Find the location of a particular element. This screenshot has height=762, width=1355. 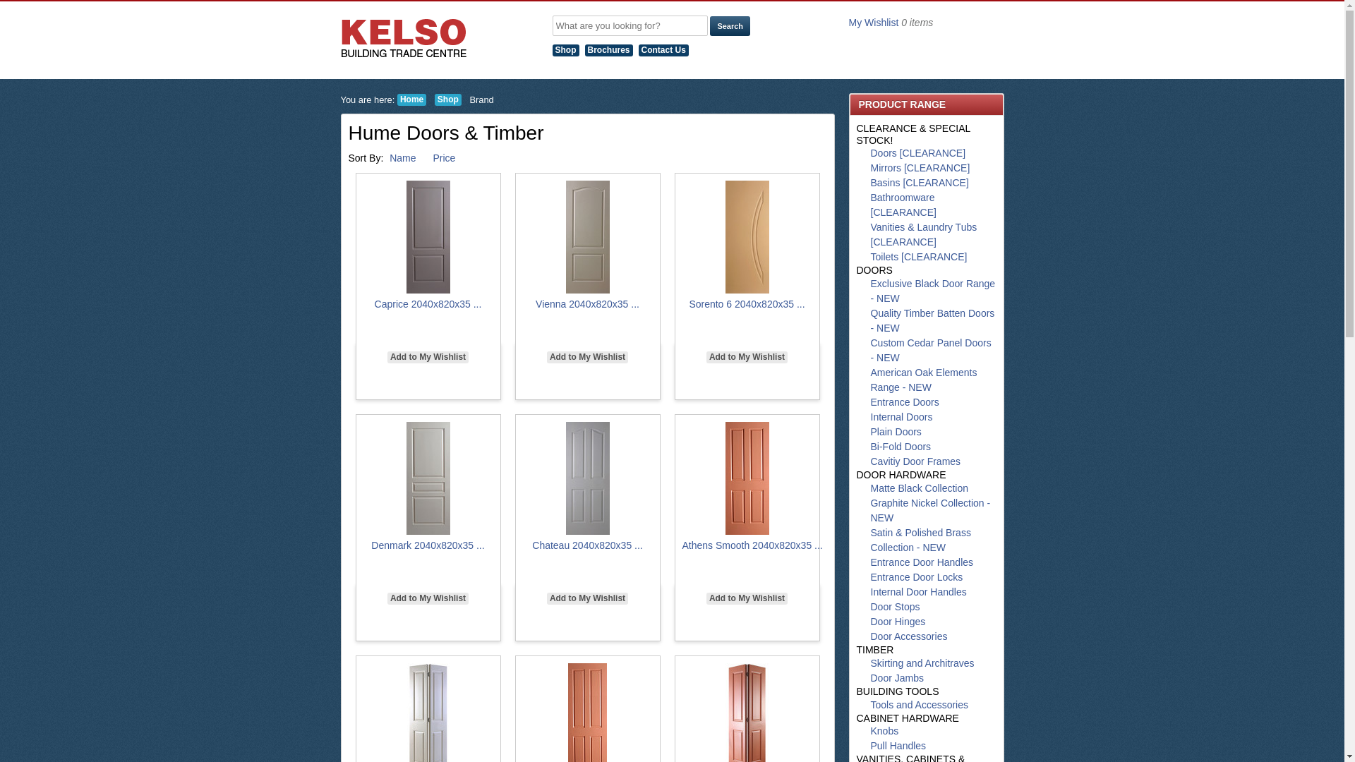

Entrance Door Locks is located at coordinates (917, 577).